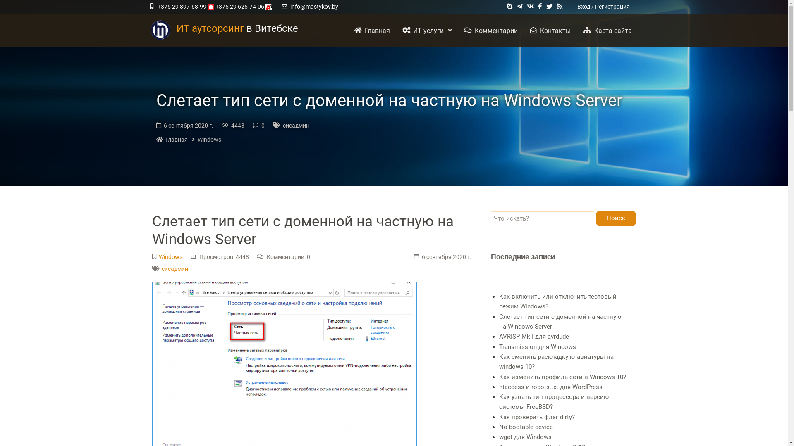 Image resolution: width=794 pixels, height=446 pixels. What do you see at coordinates (182, 7) in the screenshot?
I see `+375 29 897-68-99` at bounding box center [182, 7].